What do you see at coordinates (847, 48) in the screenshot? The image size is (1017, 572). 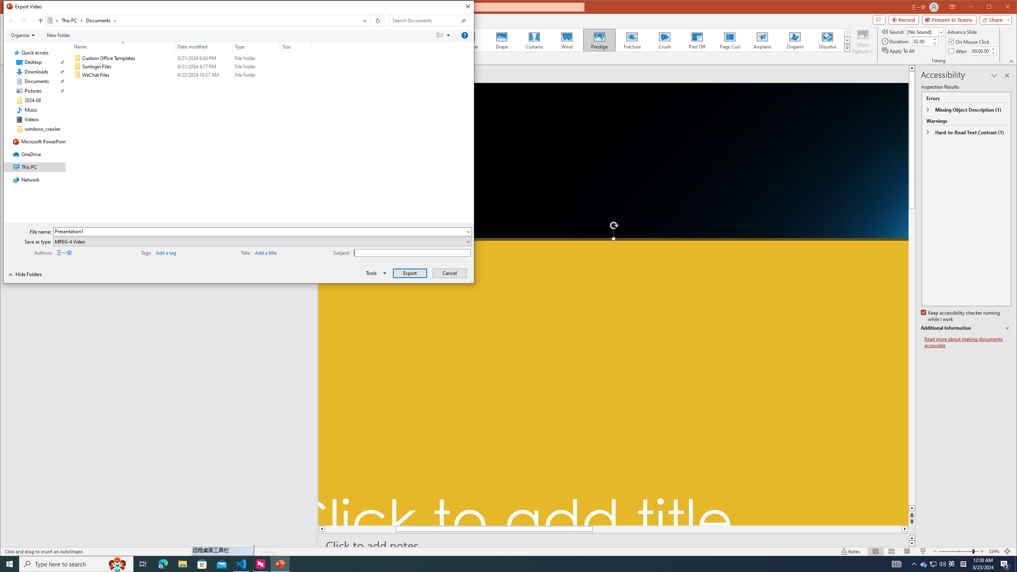 I see `Transition Effects` at bounding box center [847, 48].